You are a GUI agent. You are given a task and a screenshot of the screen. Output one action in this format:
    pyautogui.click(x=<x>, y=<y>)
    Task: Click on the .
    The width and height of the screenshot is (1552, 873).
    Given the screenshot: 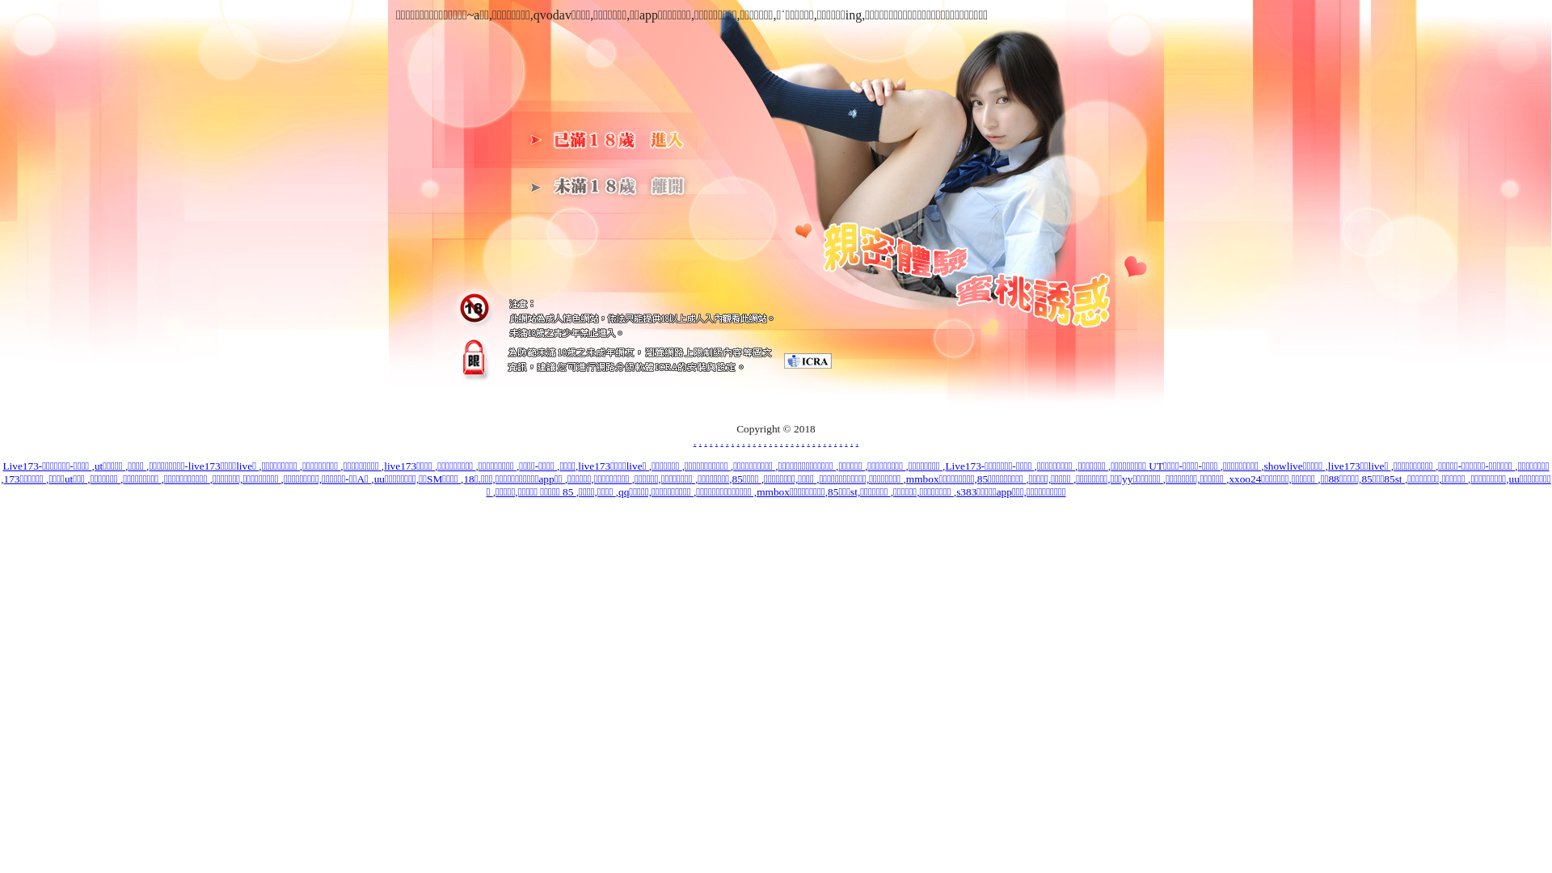 What is the action you would take?
    pyautogui.click(x=836, y=441)
    